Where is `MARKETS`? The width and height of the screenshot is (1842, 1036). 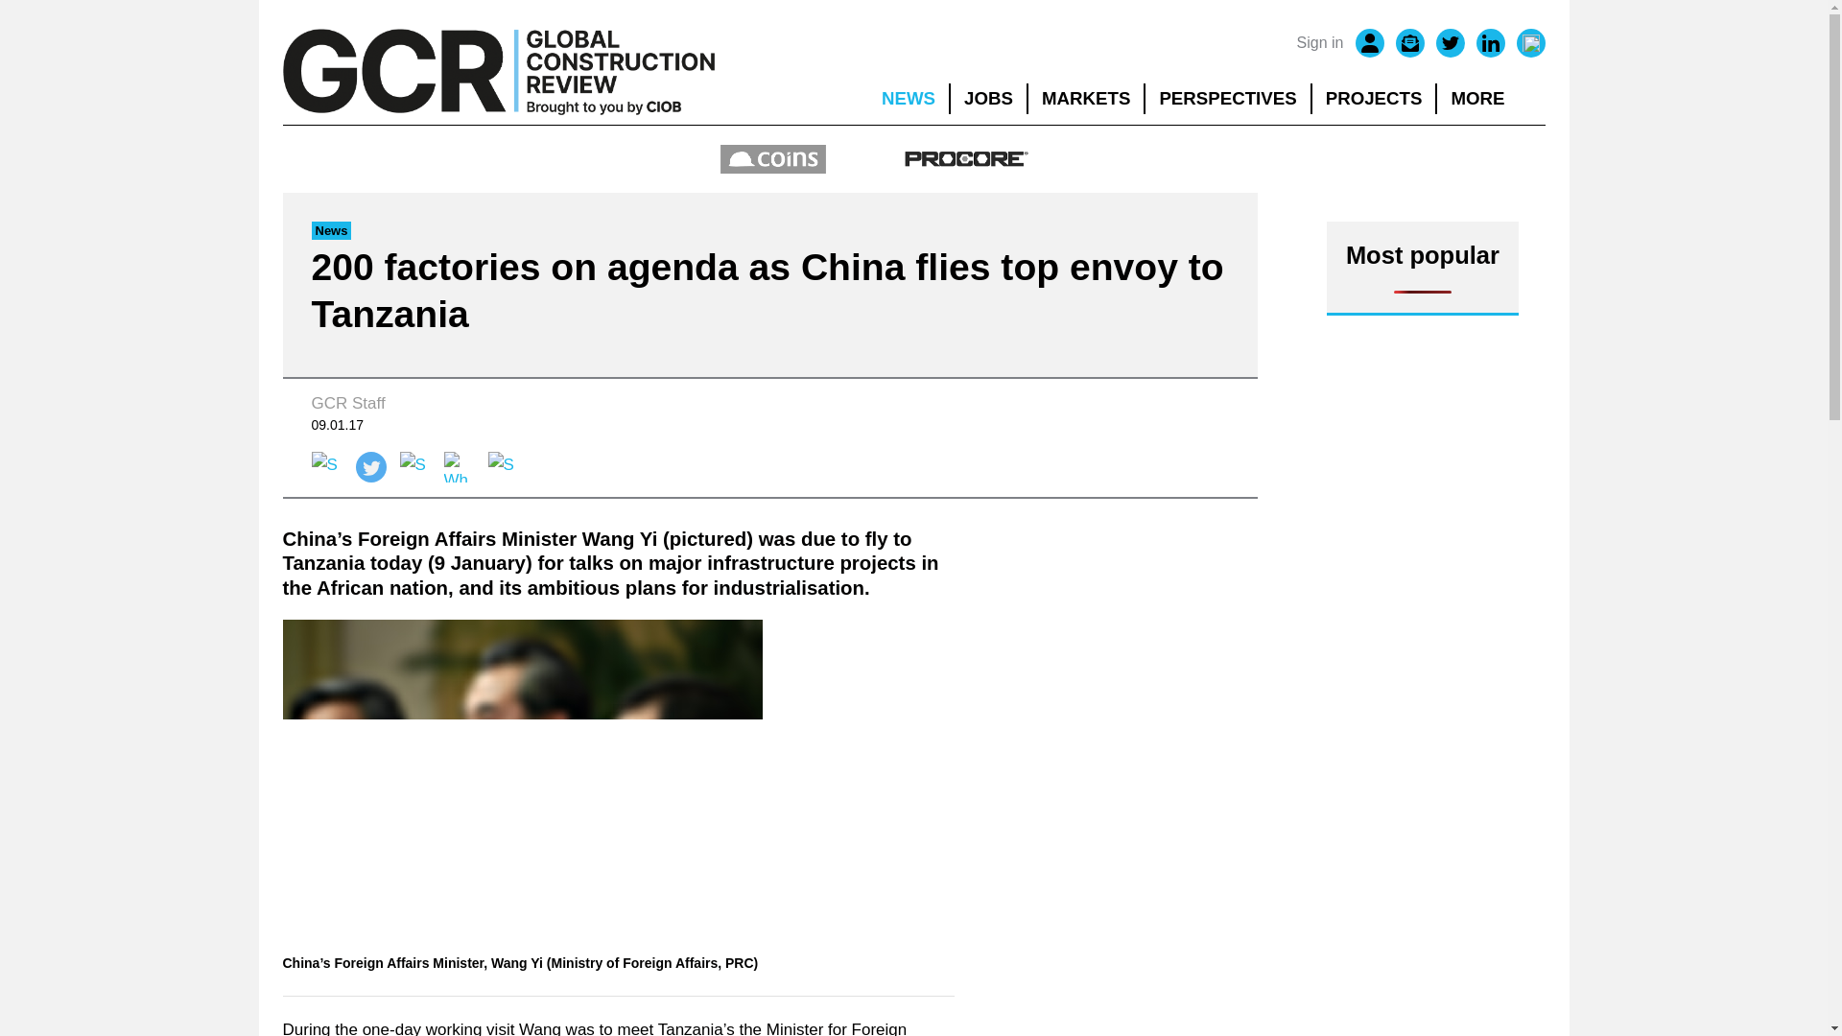
MARKETS is located at coordinates (1086, 98).